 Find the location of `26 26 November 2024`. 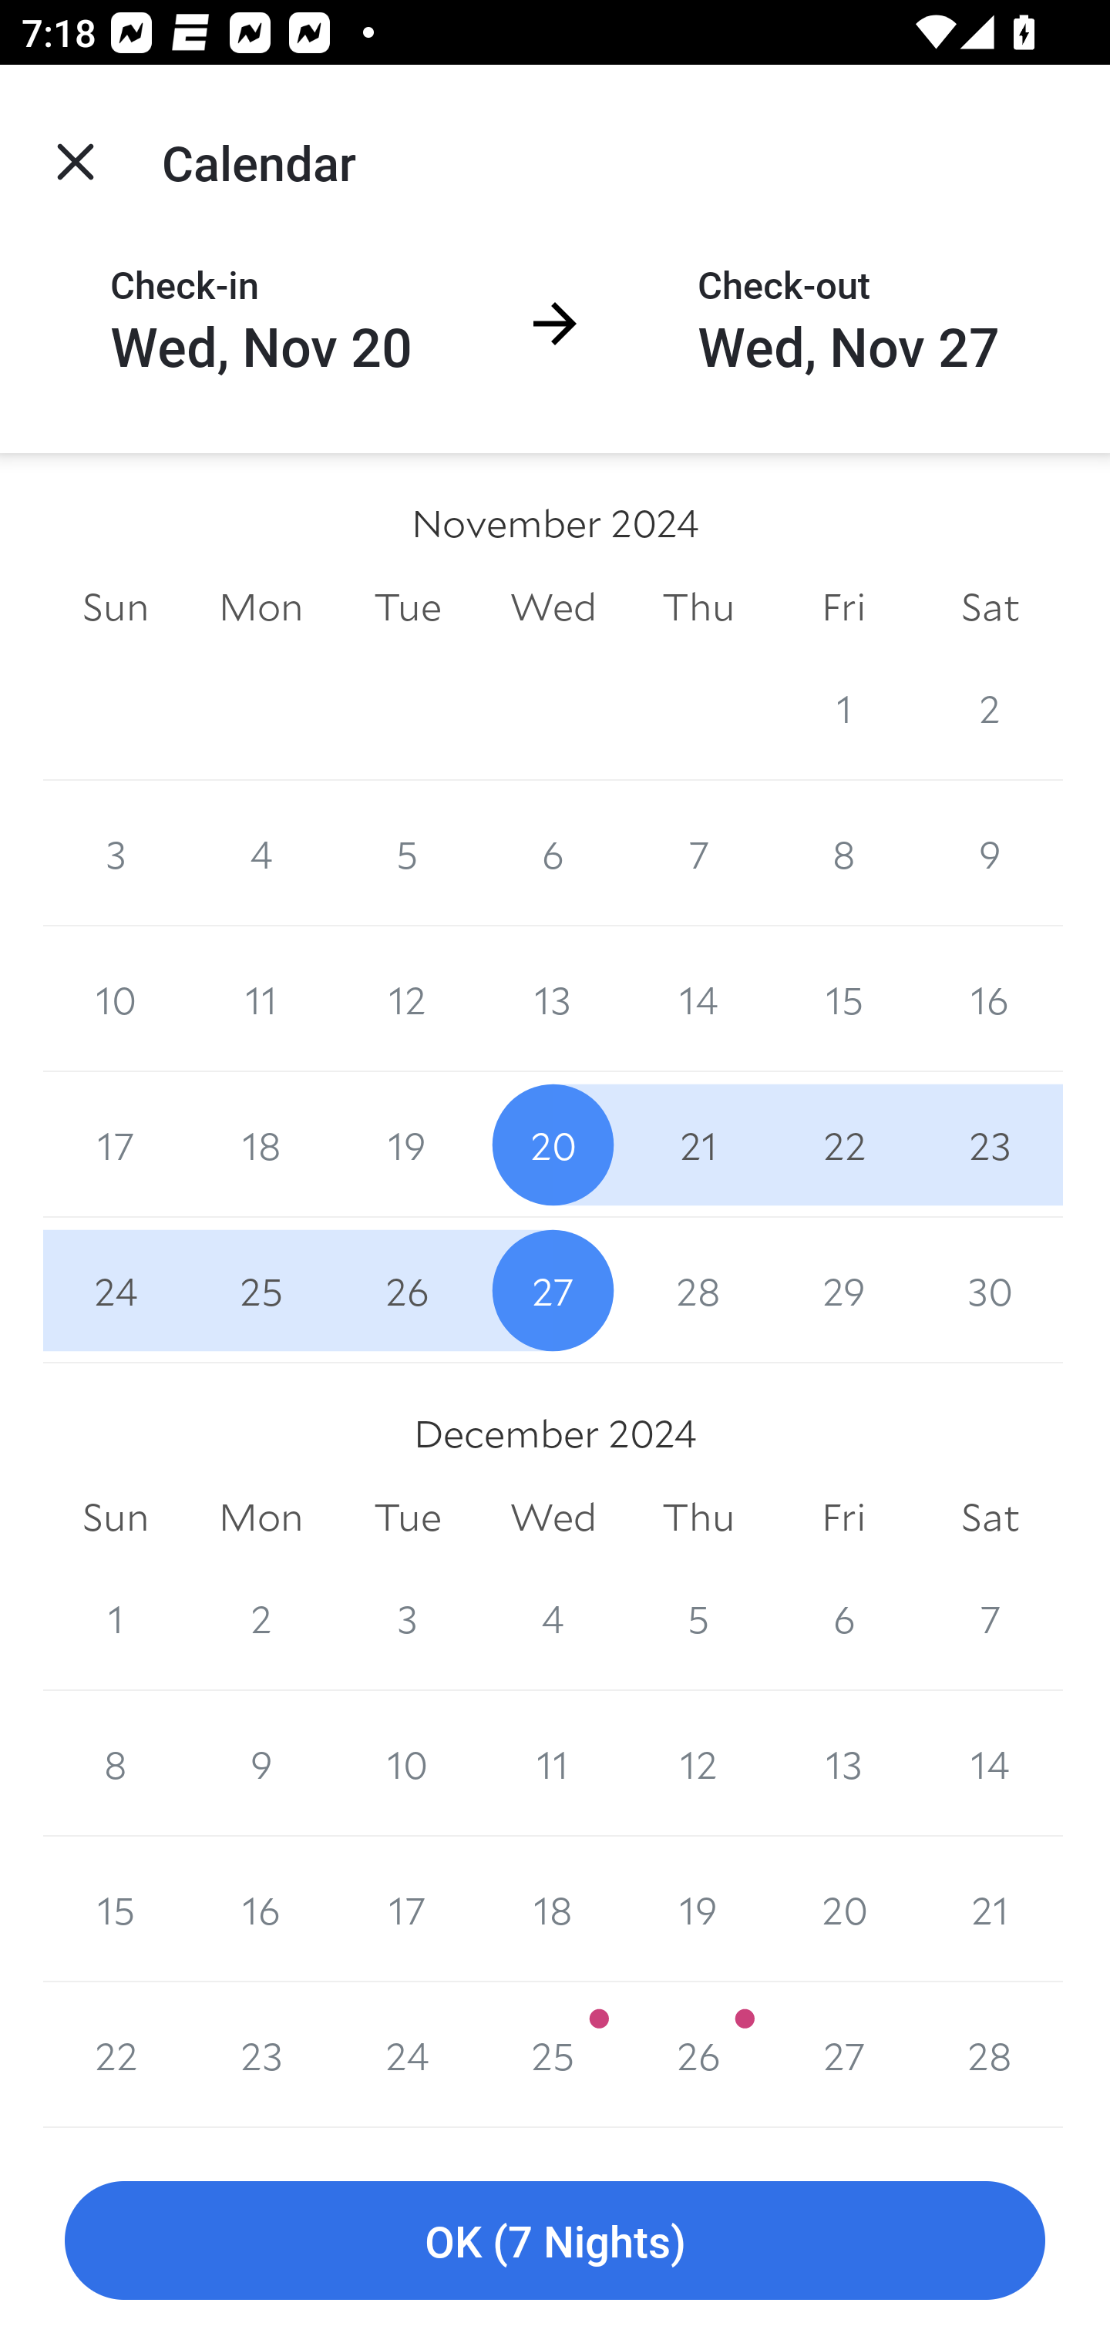

26 26 November 2024 is located at coordinates (407, 1290).